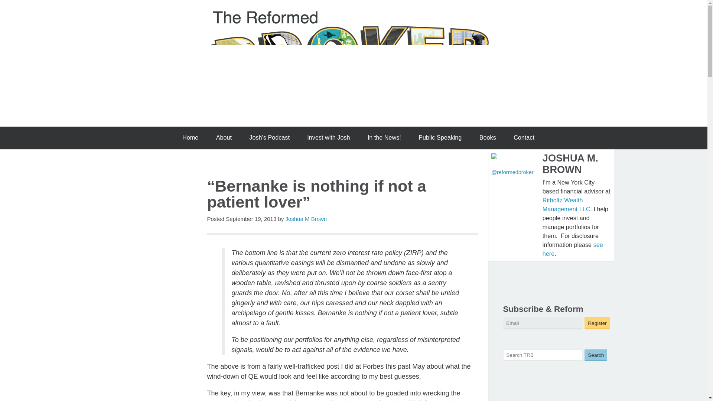 The width and height of the screenshot is (713, 401). What do you see at coordinates (306, 219) in the screenshot?
I see `Joshua M Brown` at bounding box center [306, 219].